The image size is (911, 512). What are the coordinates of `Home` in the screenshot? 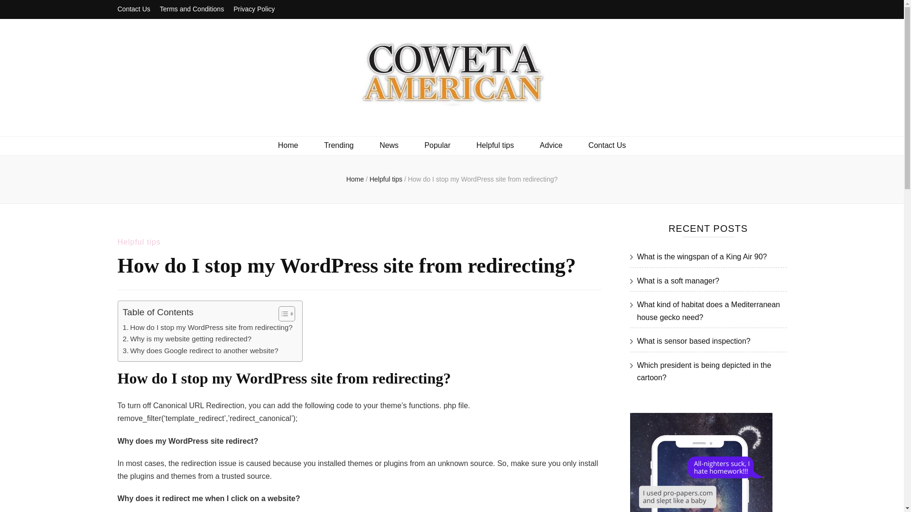 It's located at (288, 145).